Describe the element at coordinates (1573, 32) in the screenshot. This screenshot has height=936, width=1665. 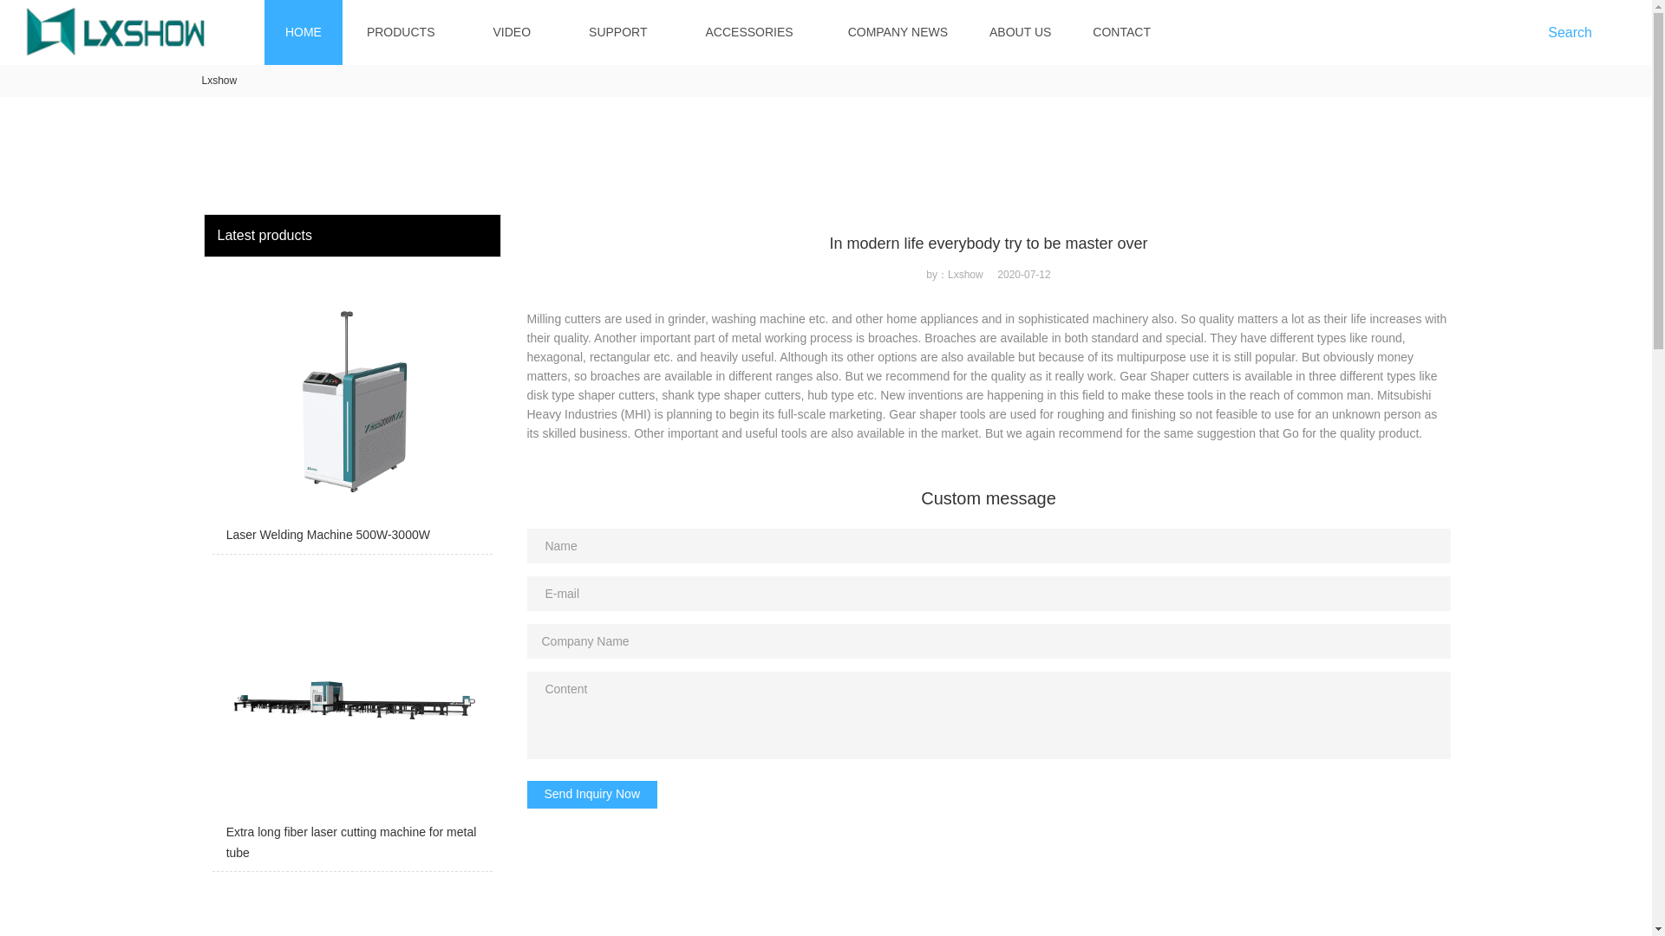
I see `Search  ` at that location.